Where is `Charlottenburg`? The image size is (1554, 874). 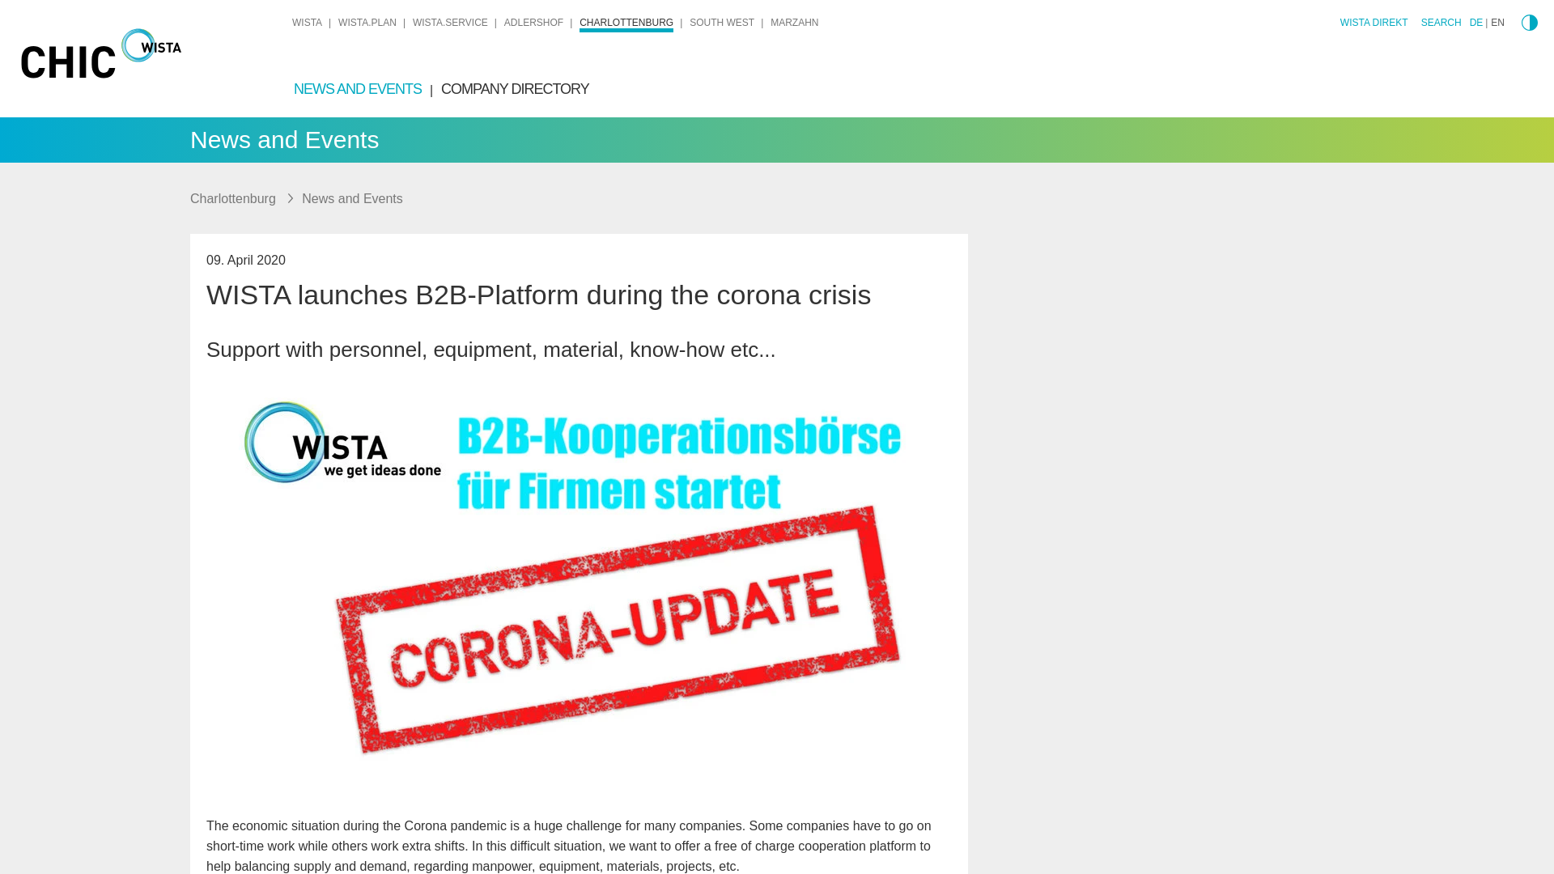
Charlottenburg is located at coordinates (235, 197).